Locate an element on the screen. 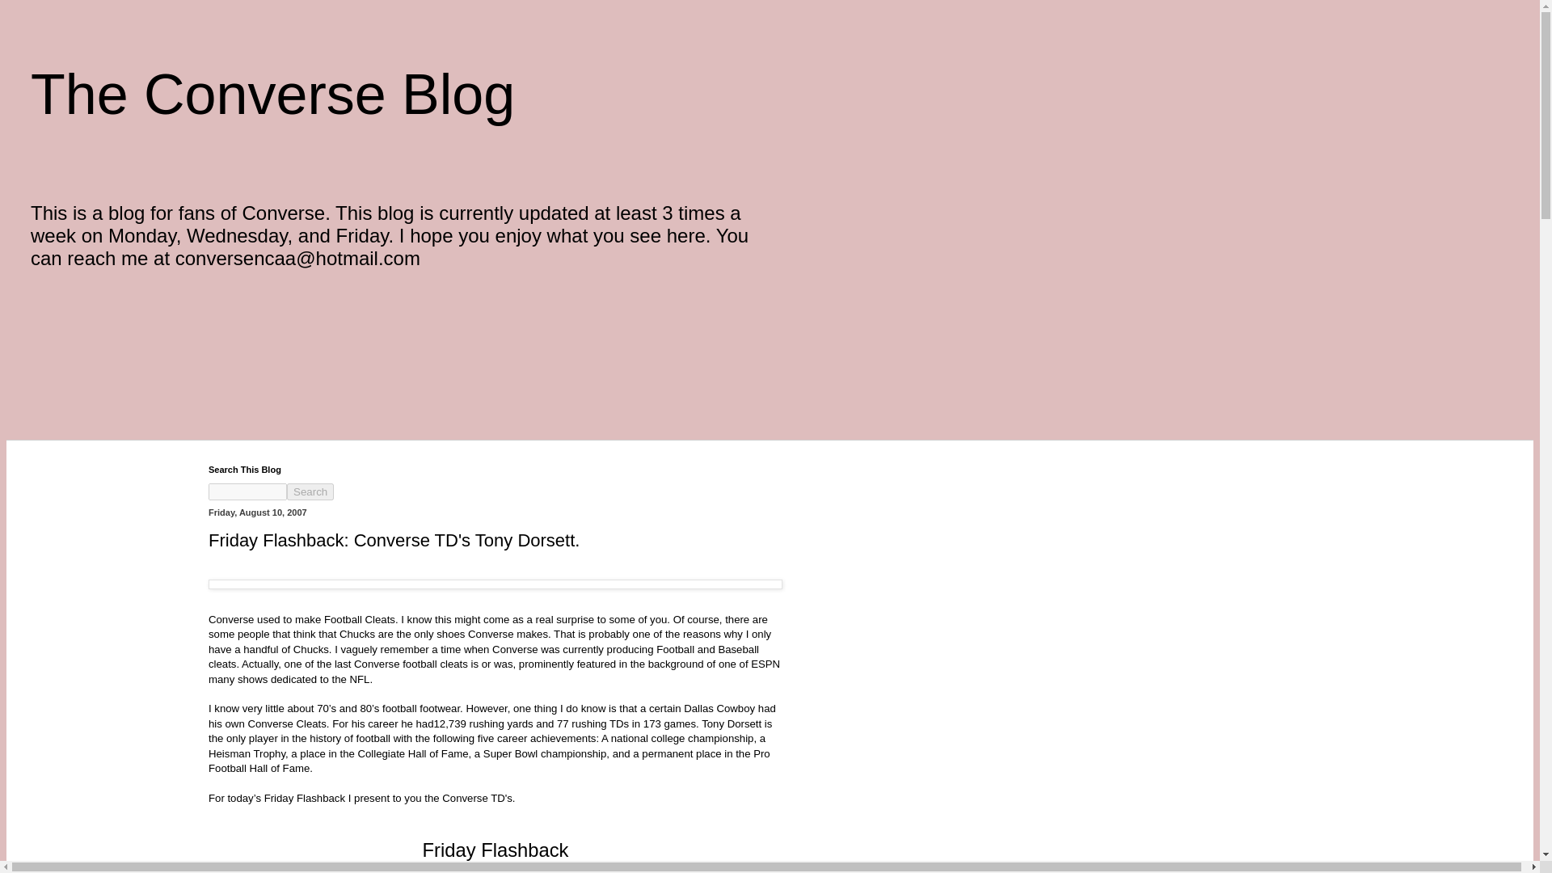 The image size is (1552, 873). The Converse Blog is located at coordinates (273, 94).